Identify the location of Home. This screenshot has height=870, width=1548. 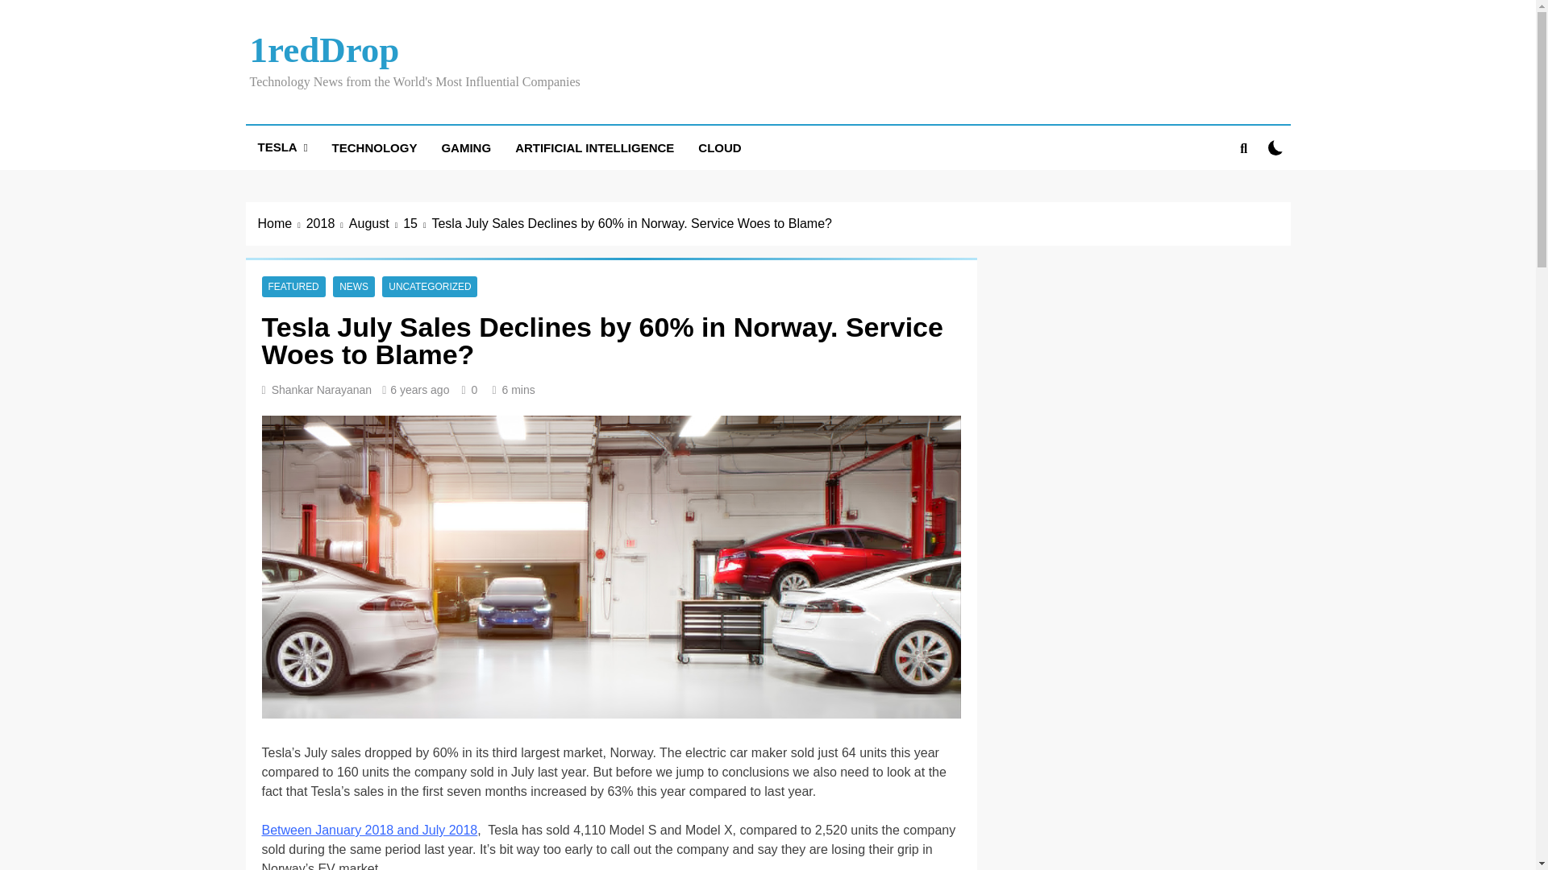
(282, 224).